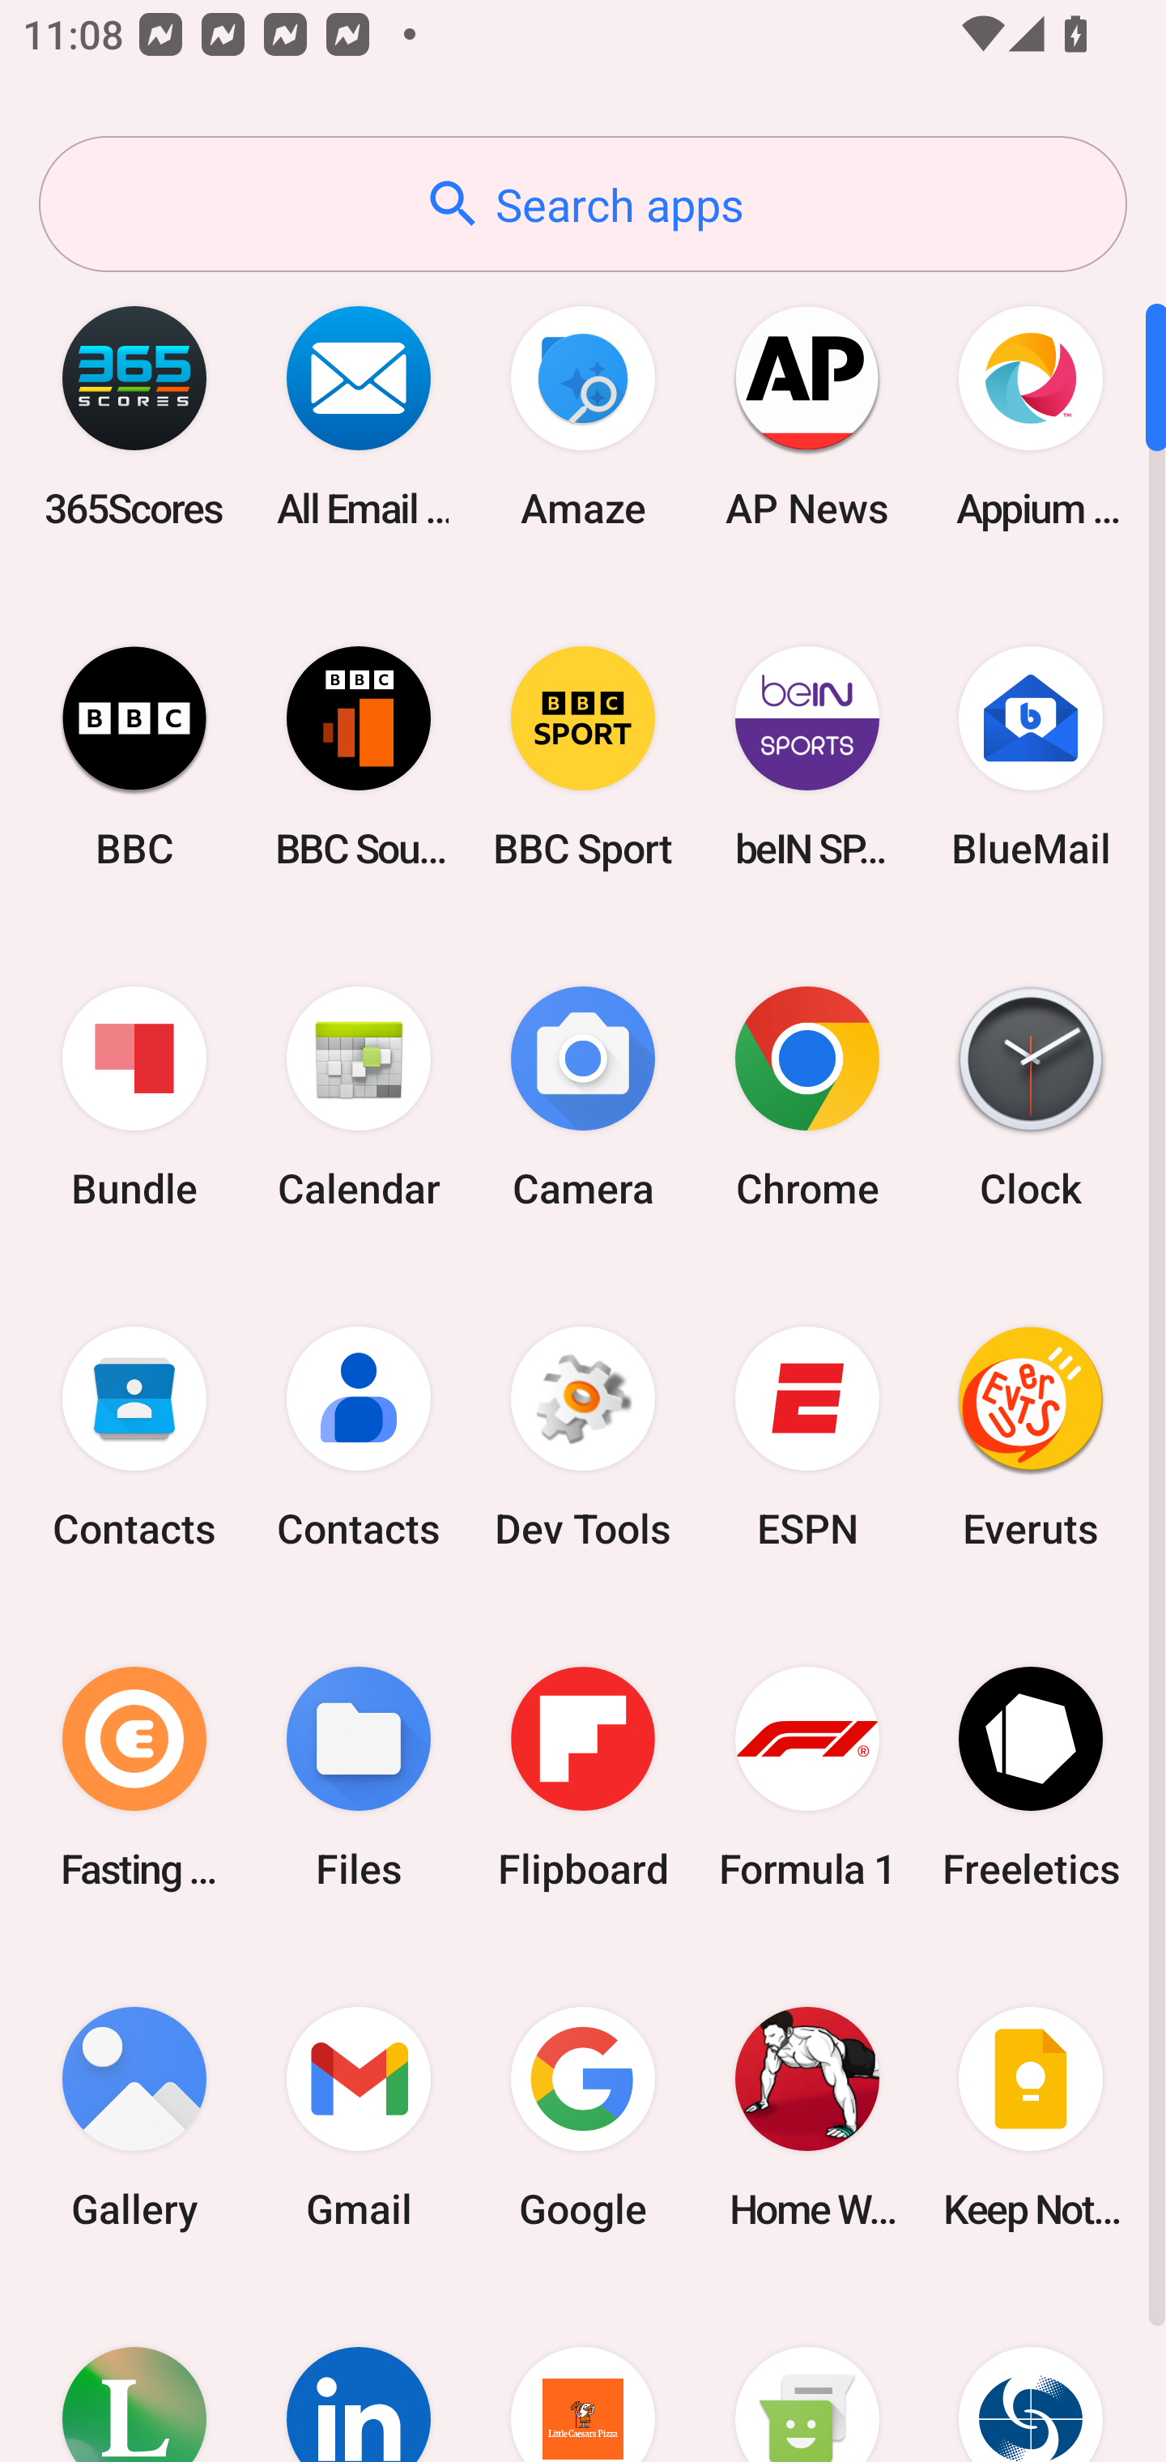 The image size is (1166, 2462). What do you see at coordinates (806, 416) in the screenshot?
I see `AP News` at bounding box center [806, 416].